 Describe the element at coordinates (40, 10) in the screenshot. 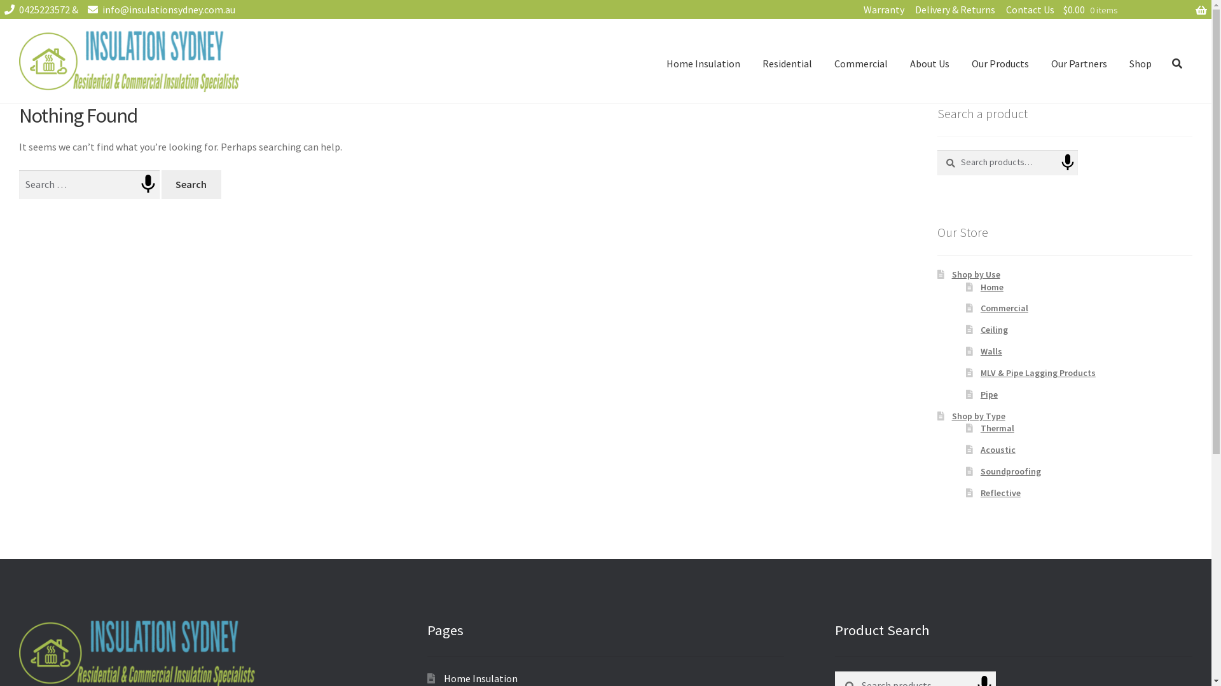

I see `0425223572 &` at that location.